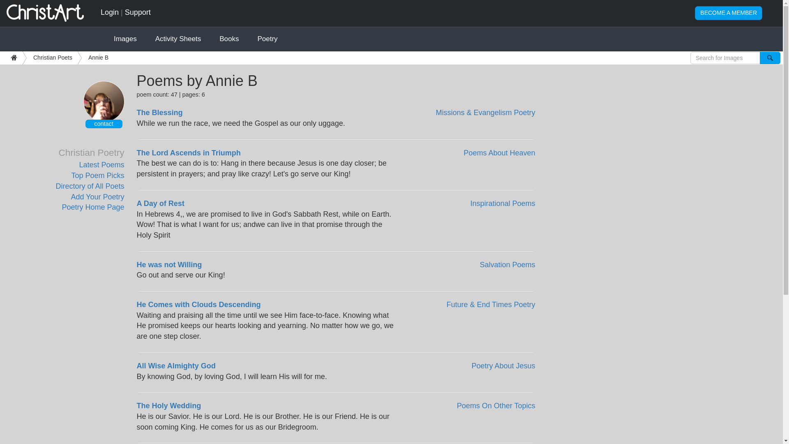 This screenshot has width=789, height=444. What do you see at coordinates (728, 13) in the screenshot?
I see `BECOME A MEMBER` at bounding box center [728, 13].